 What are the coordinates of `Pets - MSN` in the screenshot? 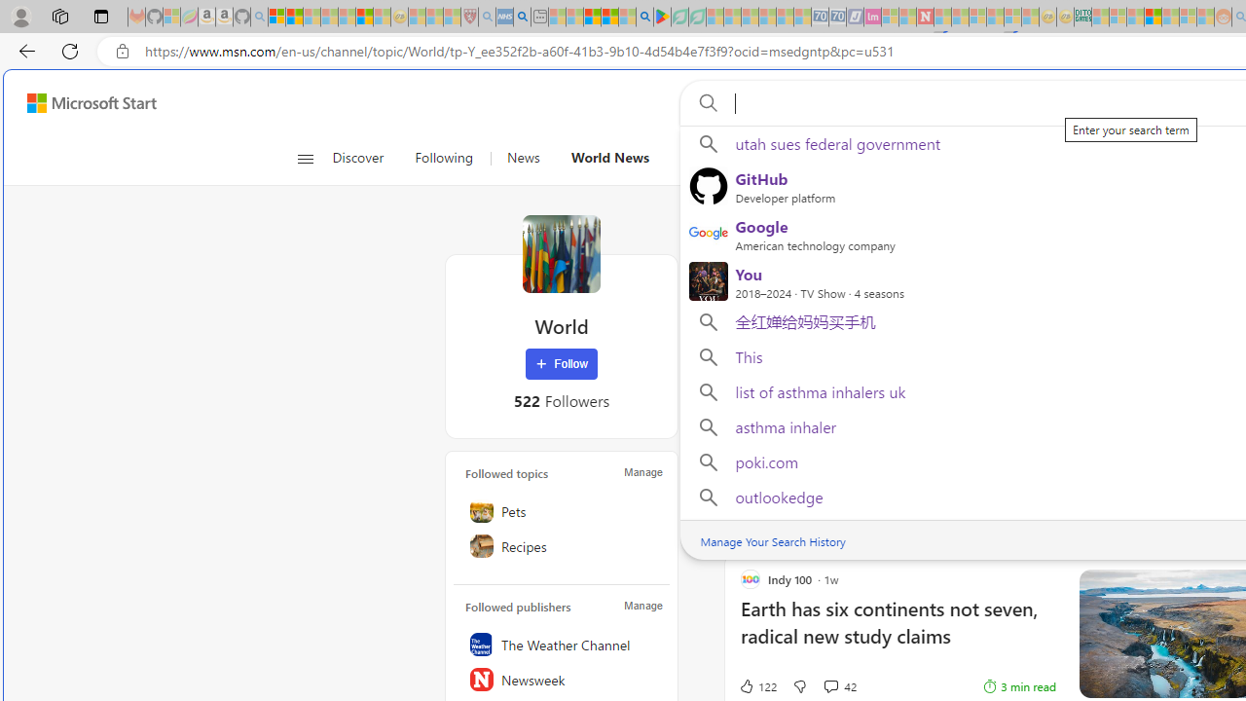 It's located at (609, 18).